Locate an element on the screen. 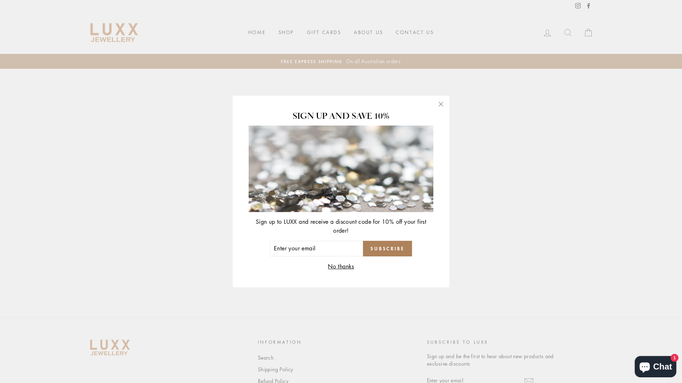 The image size is (682, 383). SUBSCRIBE is located at coordinates (388, 249).